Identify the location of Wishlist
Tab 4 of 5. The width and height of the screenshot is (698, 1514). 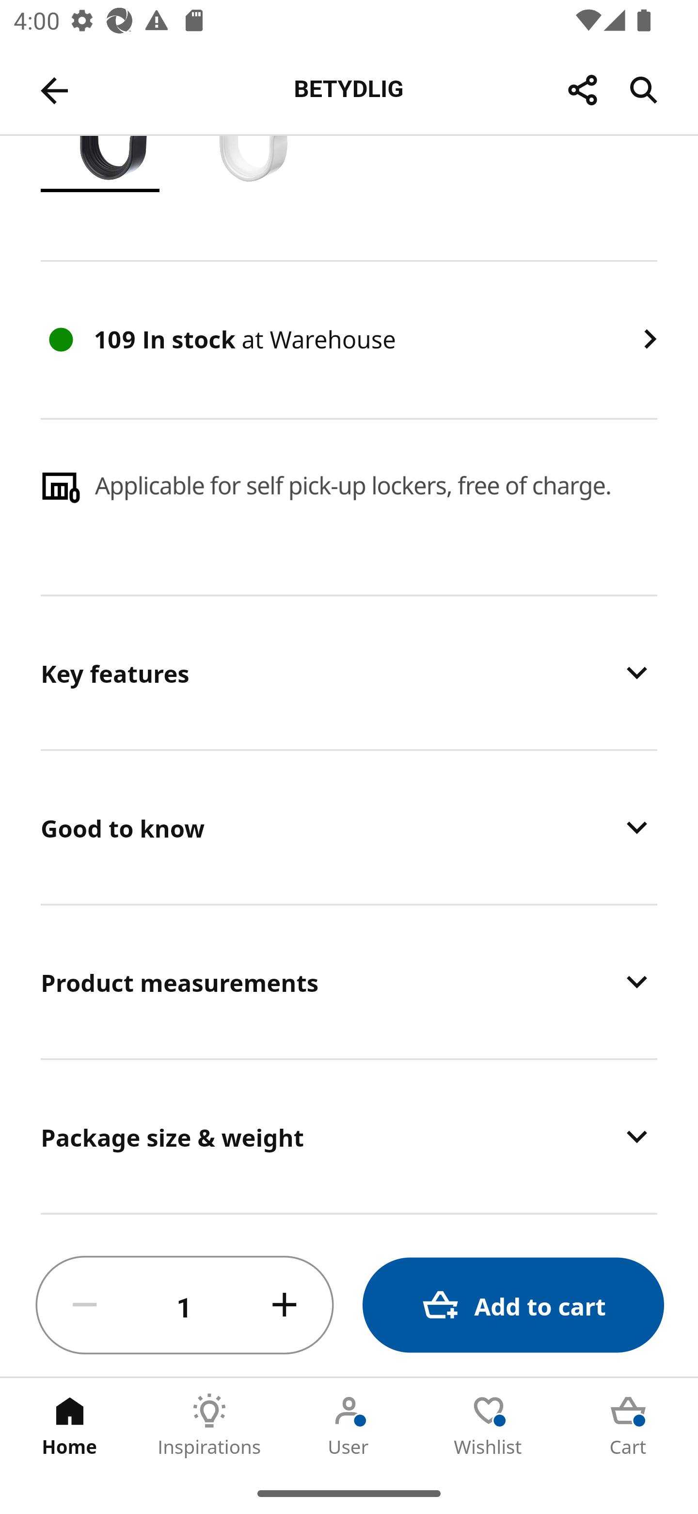
(489, 1425).